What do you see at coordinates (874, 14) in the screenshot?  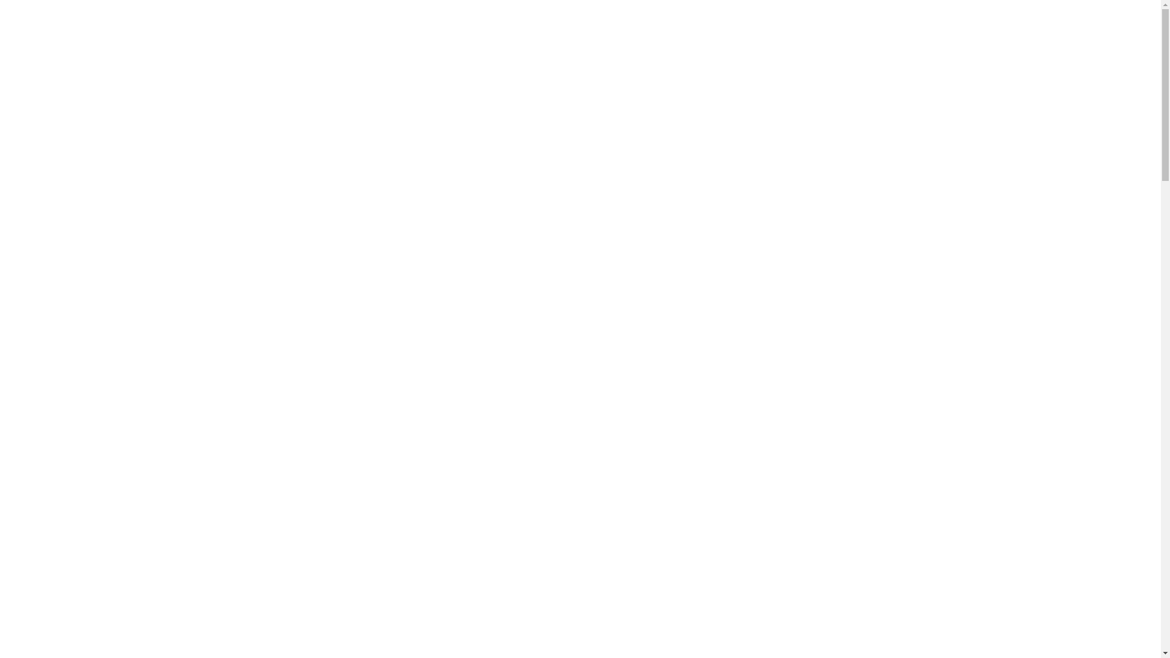 I see `Wie wir arbeiten` at bounding box center [874, 14].